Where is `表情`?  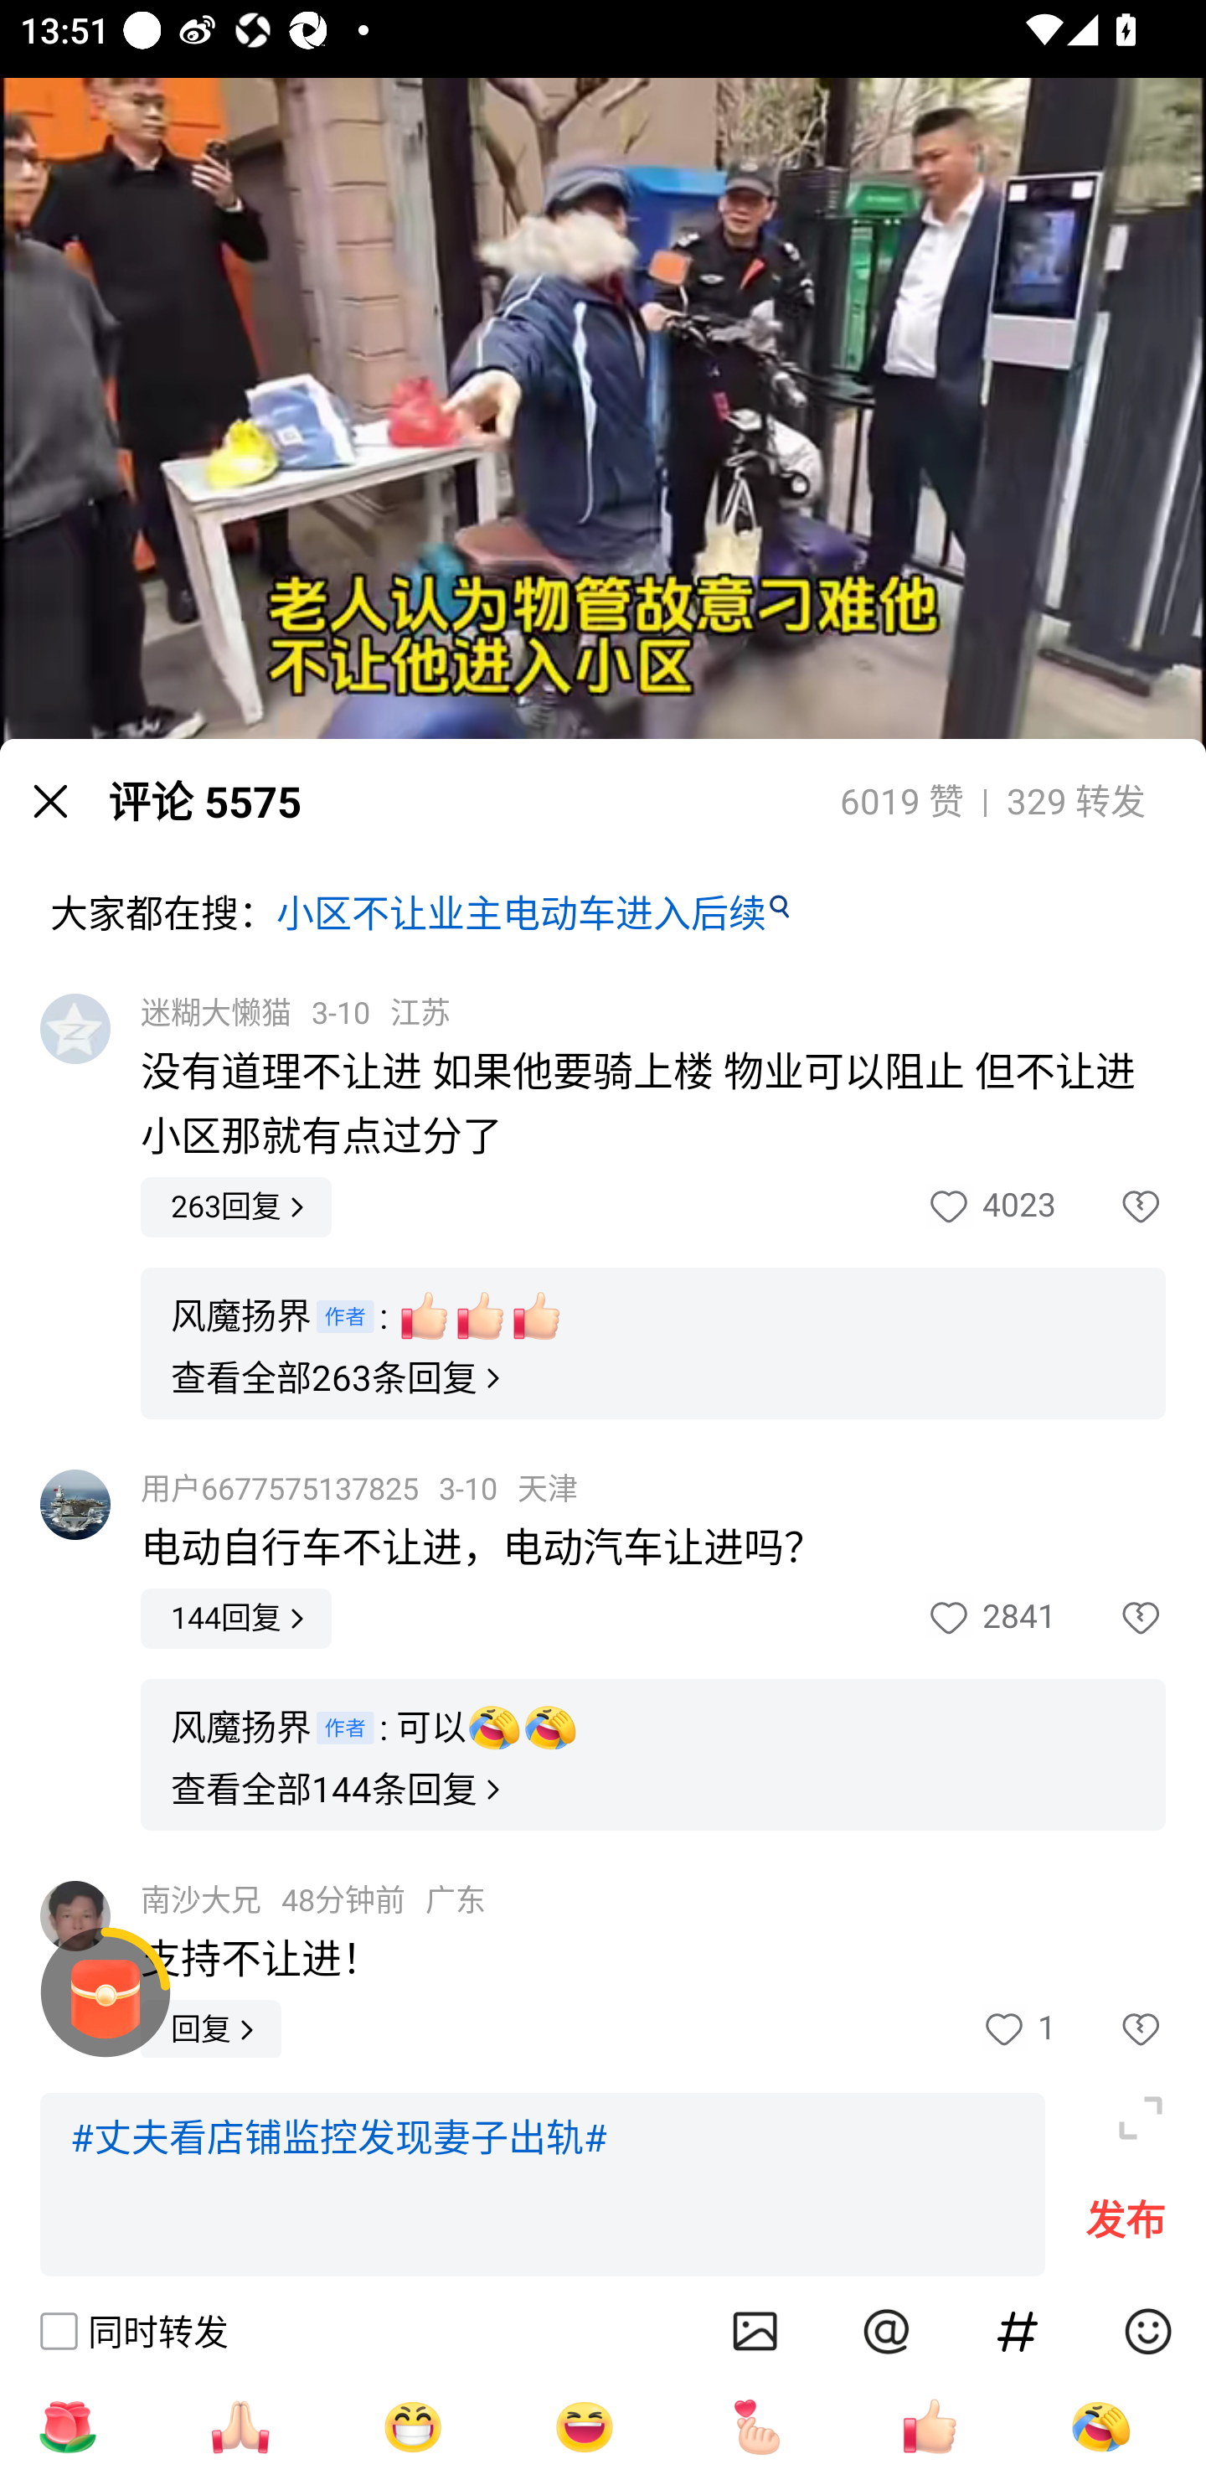
表情 is located at coordinates (1147, 2331).